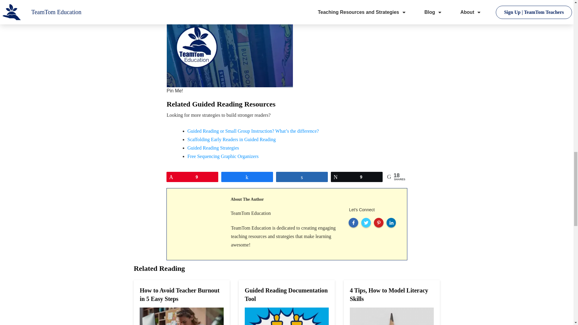 The height and width of the screenshot is (325, 578). What do you see at coordinates (230, 44) in the screenshot?
I see `Photo by Robyn Budlender` at bounding box center [230, 44].